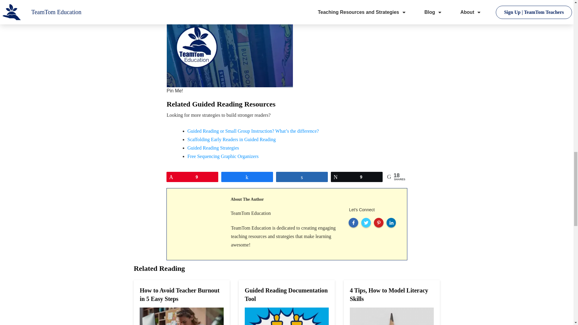 The height and width of the screenshot is (325, 578). What do you see at coordinates (230, 44) in the screenshot?
I see `Photo by Robyn Budlender` at bounding box center [230, 44].